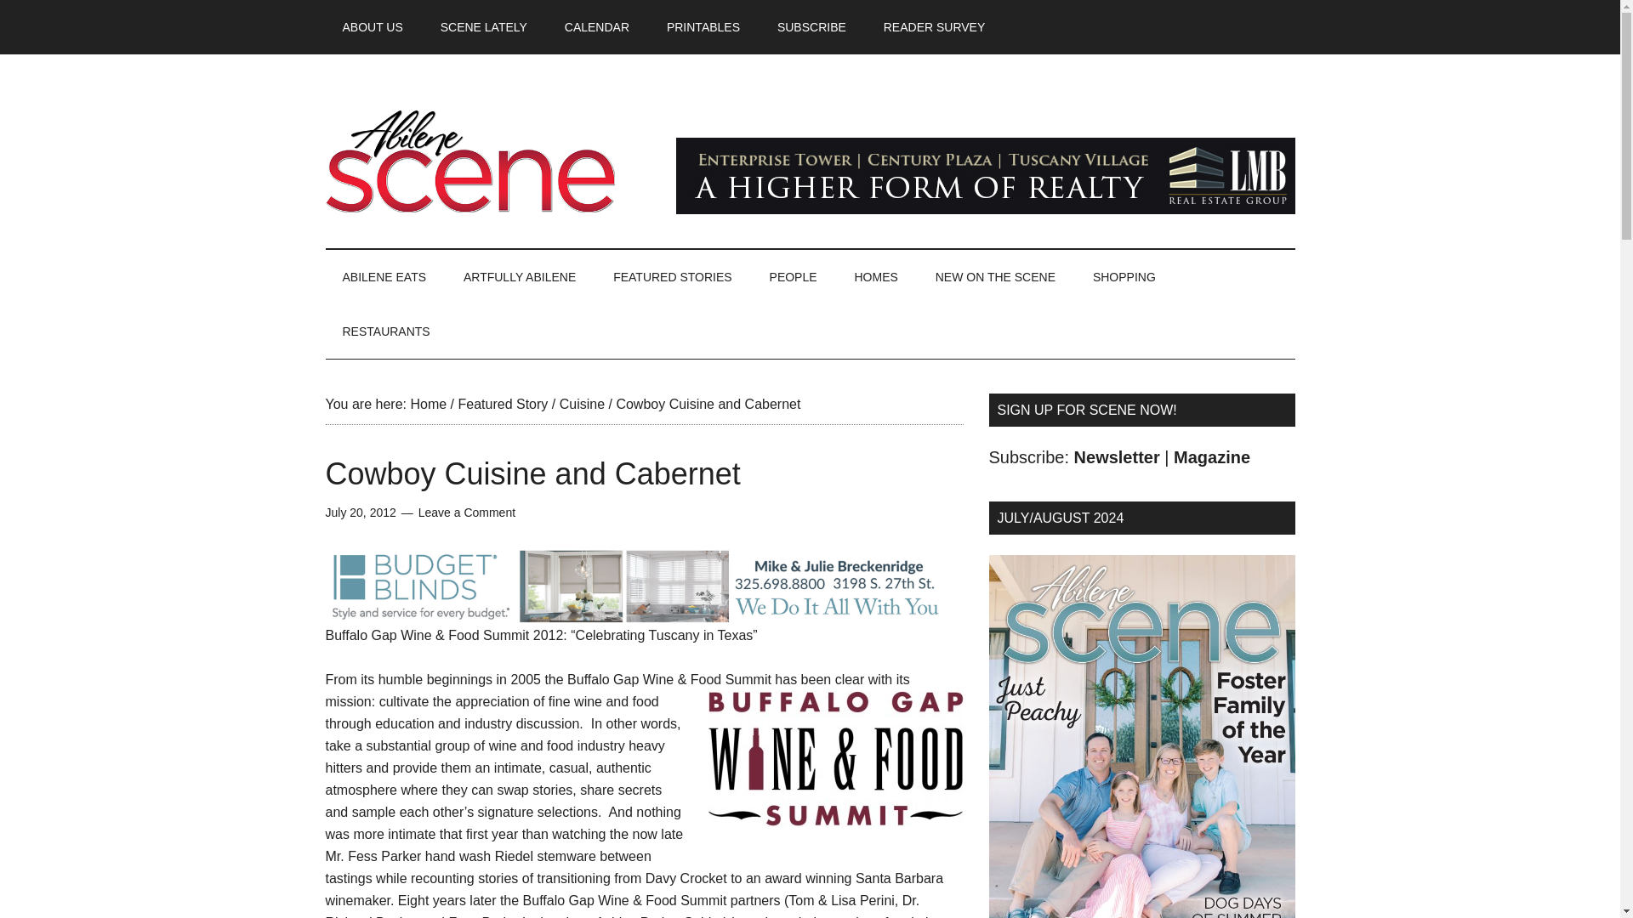 The height and width of the screenshot is (918, 1633). I want to click on ABILENE EATS, so click(384, 276).